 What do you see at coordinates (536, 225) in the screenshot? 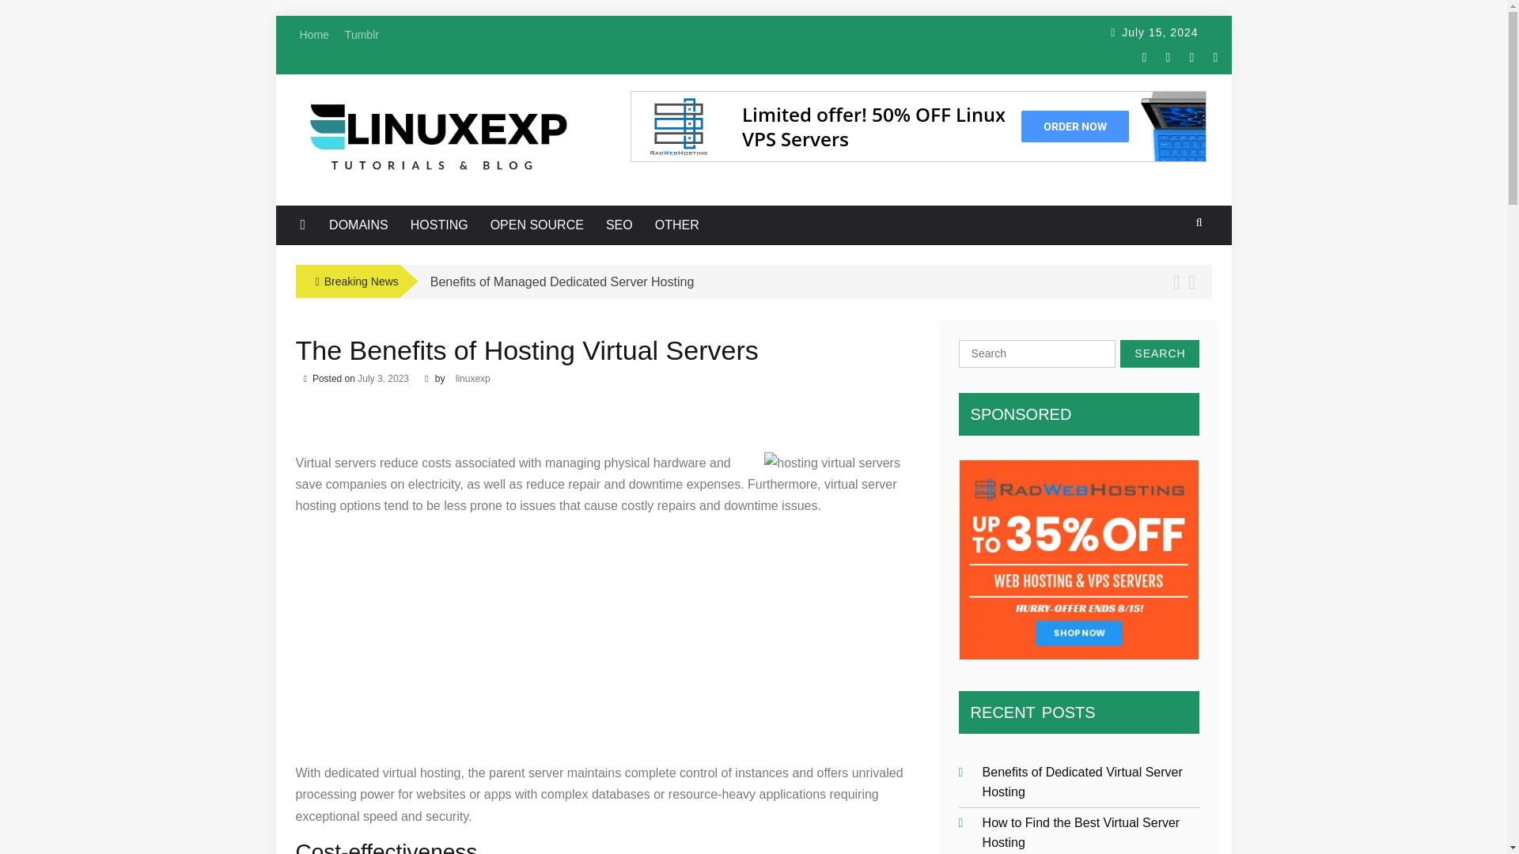
I see `Open Source Articles` at bounding box center [536, 225].